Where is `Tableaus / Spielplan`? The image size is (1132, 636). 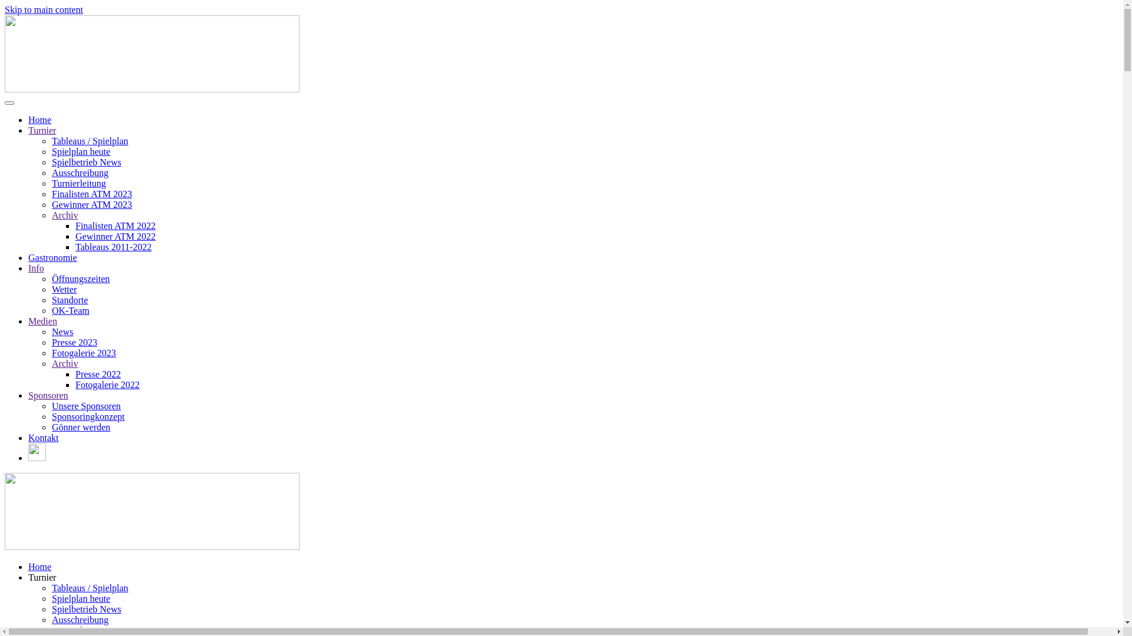 Tableaus / Spielplan is located at coordinates (90, 588).